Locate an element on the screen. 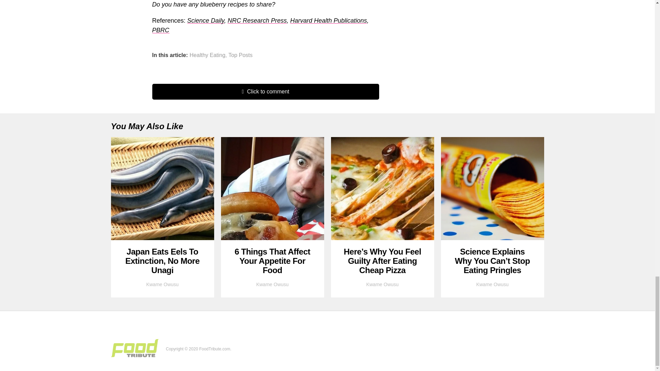  Posts by Kwame Owusu is located at coordinates (492, 284).